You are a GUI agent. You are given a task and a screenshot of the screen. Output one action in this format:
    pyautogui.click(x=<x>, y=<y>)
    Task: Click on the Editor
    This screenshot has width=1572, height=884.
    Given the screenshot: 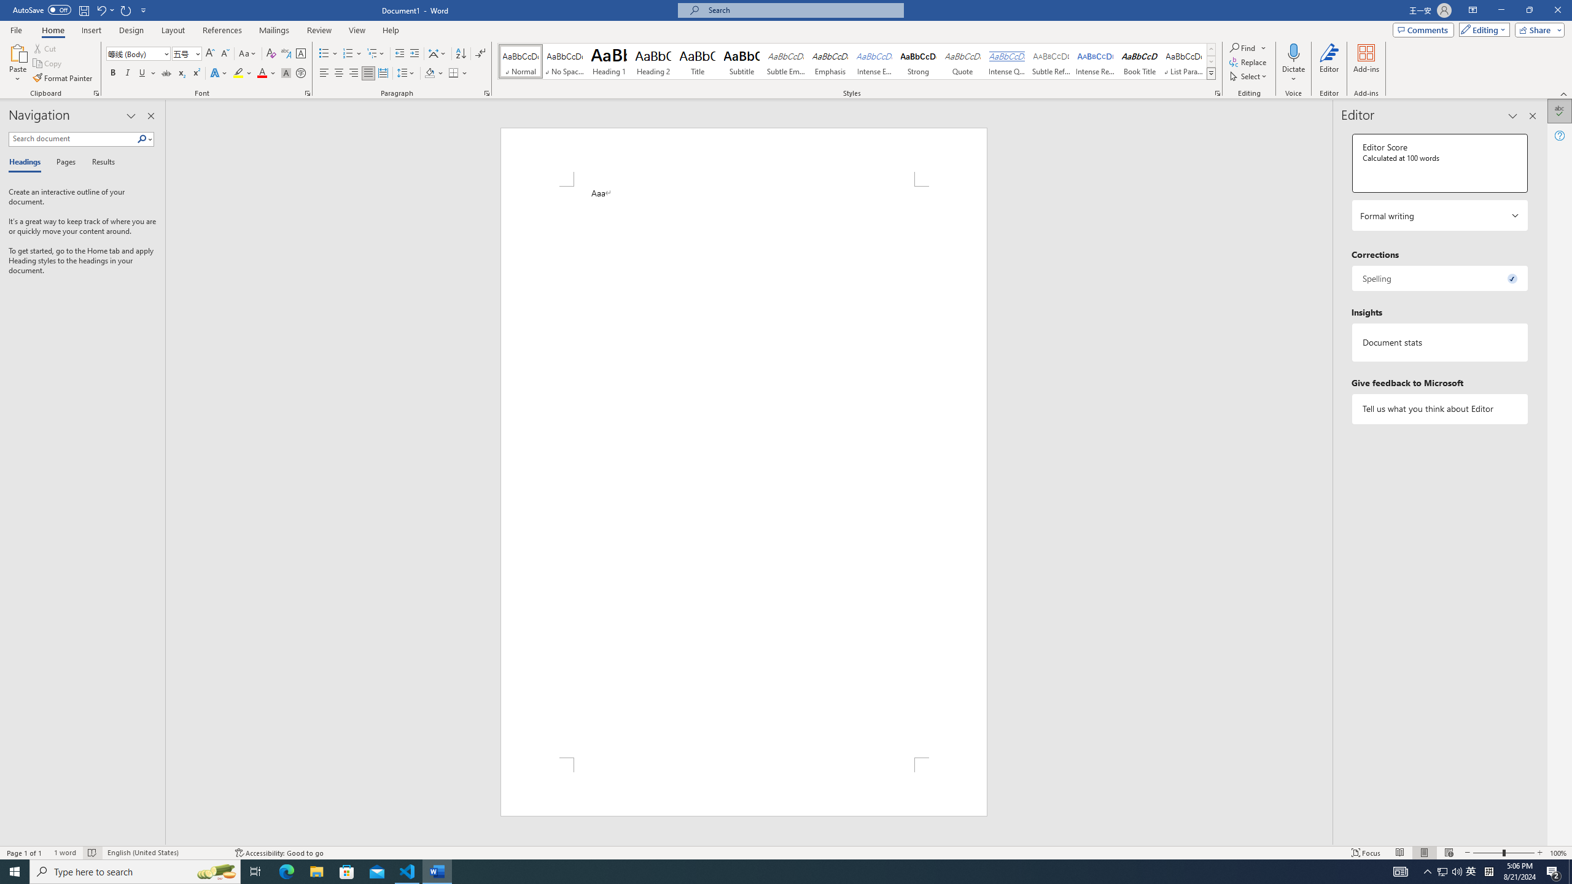 What is the action you would take?
    pyautogui.click(x=1560, y=111)
    